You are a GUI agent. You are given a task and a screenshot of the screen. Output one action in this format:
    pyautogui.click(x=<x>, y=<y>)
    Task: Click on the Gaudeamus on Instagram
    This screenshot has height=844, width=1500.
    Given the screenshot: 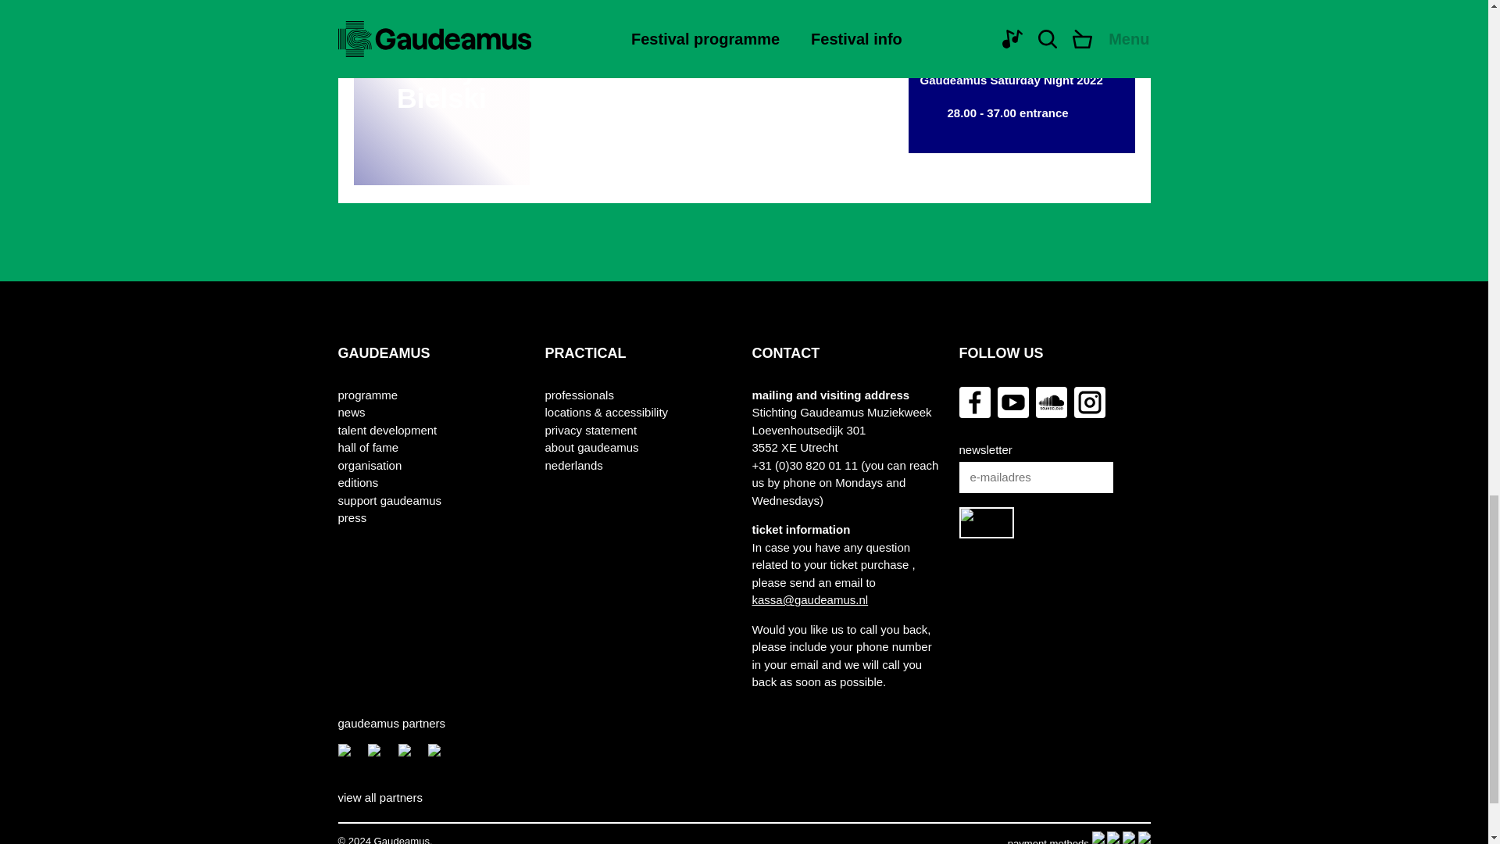 What is the action you would take?
    pyautogui.click(x=1089, y=402)
    